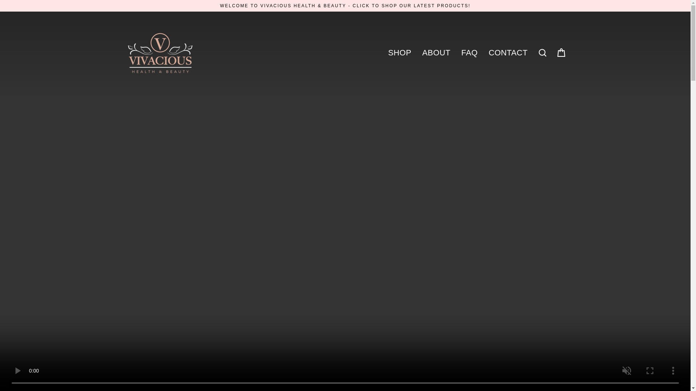 The width and height of the screenshot is (696, 391). I want to click on SHOP, so click(400, 52).